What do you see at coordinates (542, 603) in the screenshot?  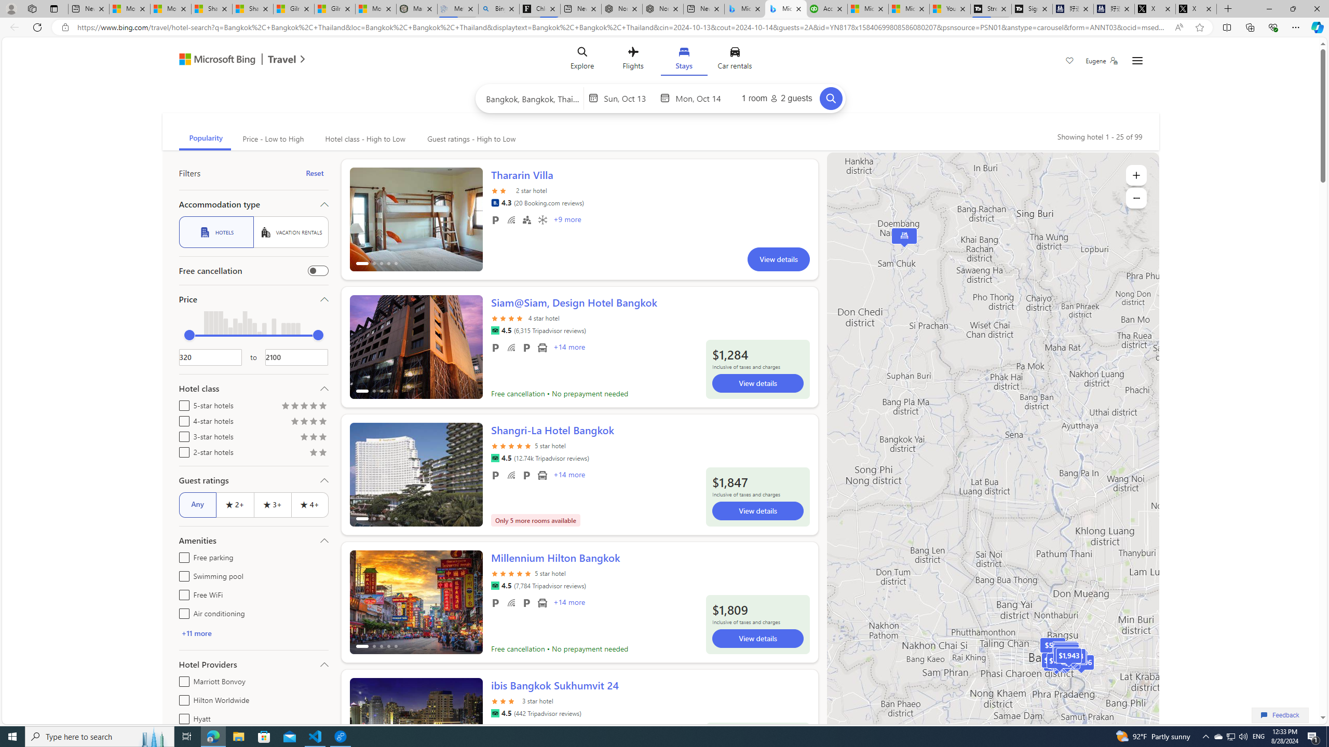 I see `Airport transportation` at bounding box center [542, 603].